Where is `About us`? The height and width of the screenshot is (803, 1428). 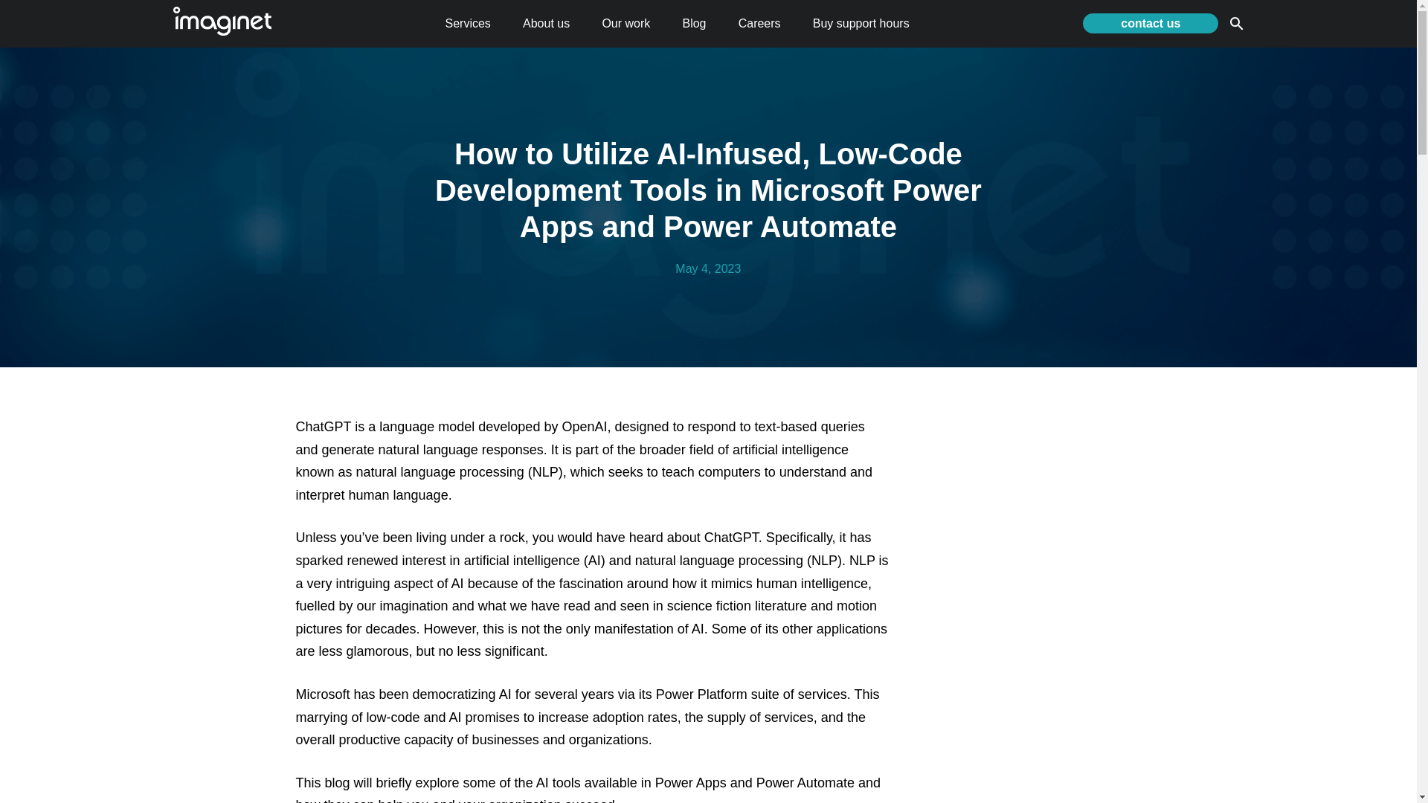 About us is located at coordinates (546, 22).